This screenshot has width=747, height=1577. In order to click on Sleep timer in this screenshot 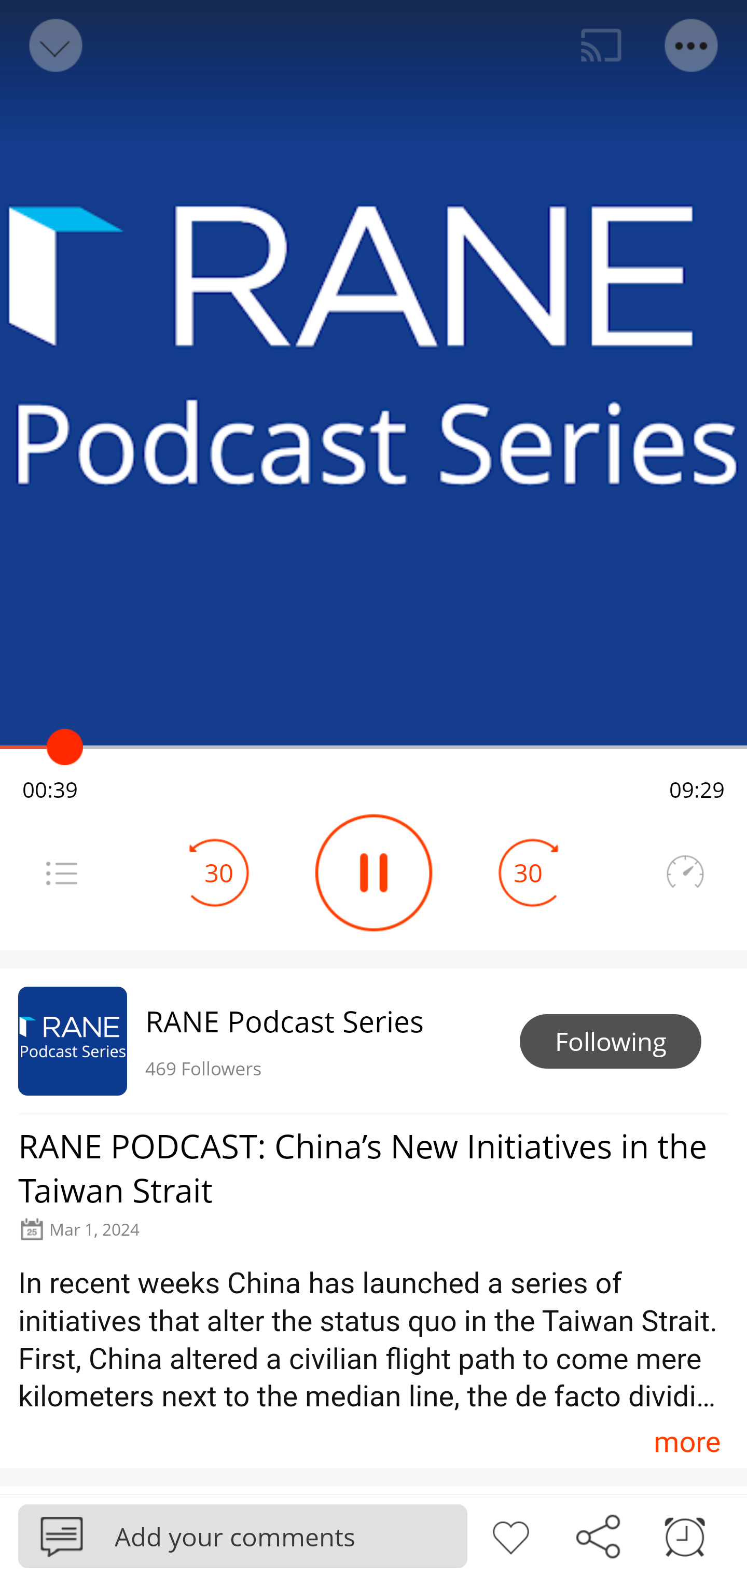, I will do `click(685, 1535)`.